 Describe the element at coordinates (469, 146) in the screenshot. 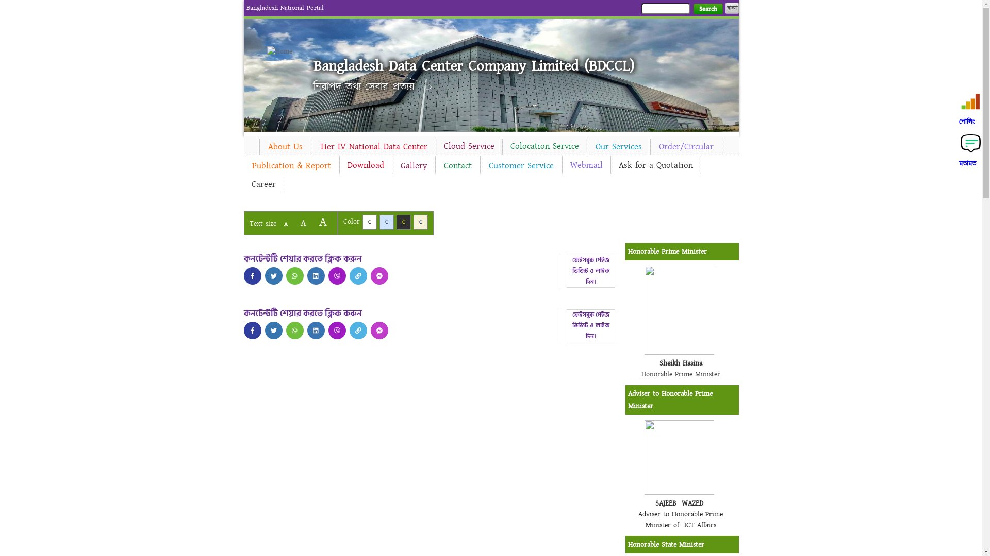

I see `Cloud Service` at that location.